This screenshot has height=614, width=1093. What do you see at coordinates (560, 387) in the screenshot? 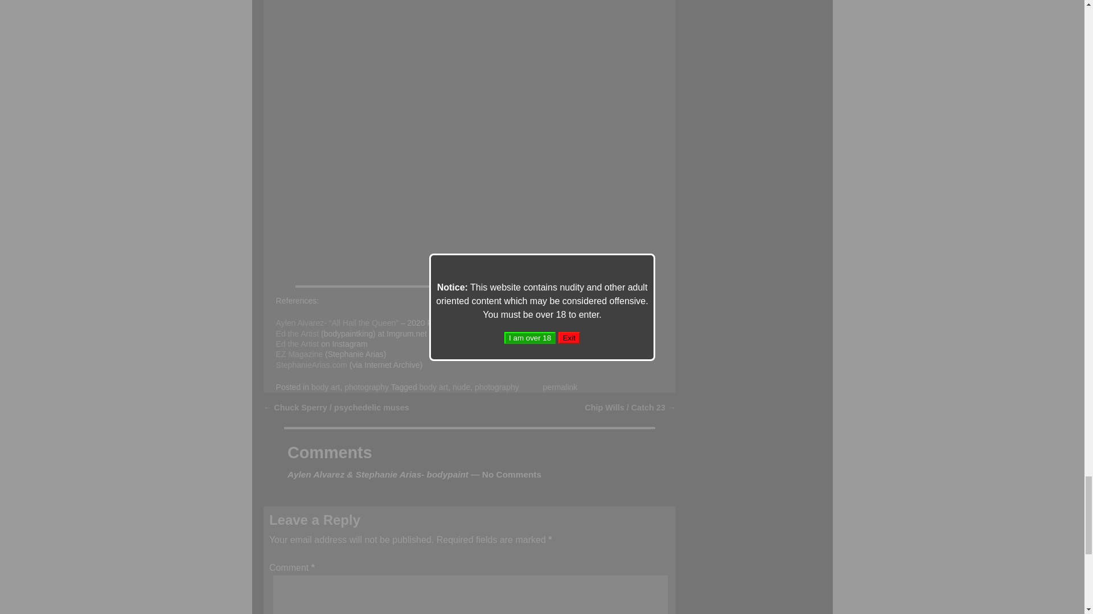
I see `permalink` at bounding box center [560, 387].